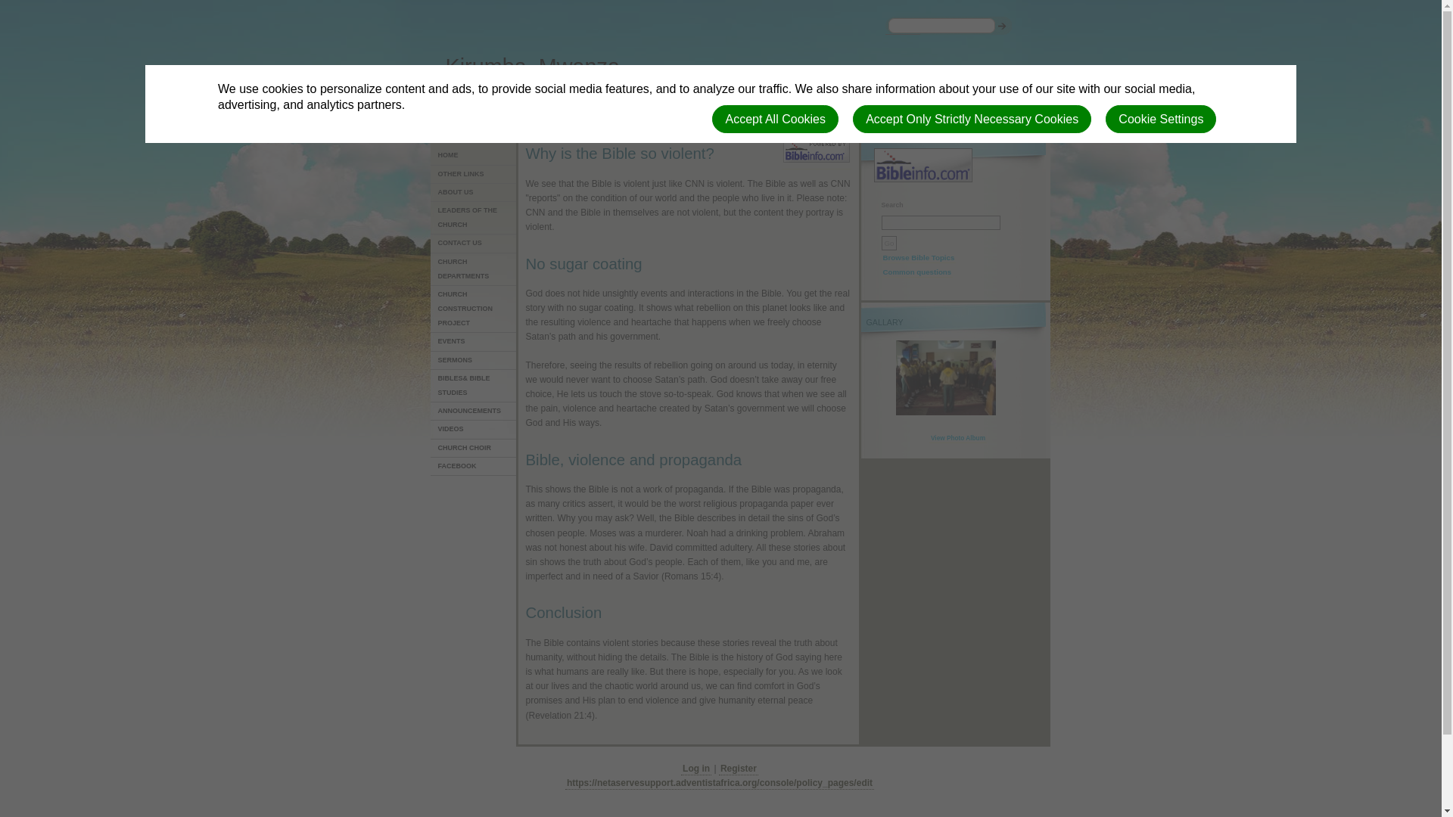 Image resolution: width=1453 pixels, height=817 pixels. What do you see at coordinates (474, 269) in the screenshot?
I see `CHURCH DEPARTMENTS` at bounding box center [474, 269].